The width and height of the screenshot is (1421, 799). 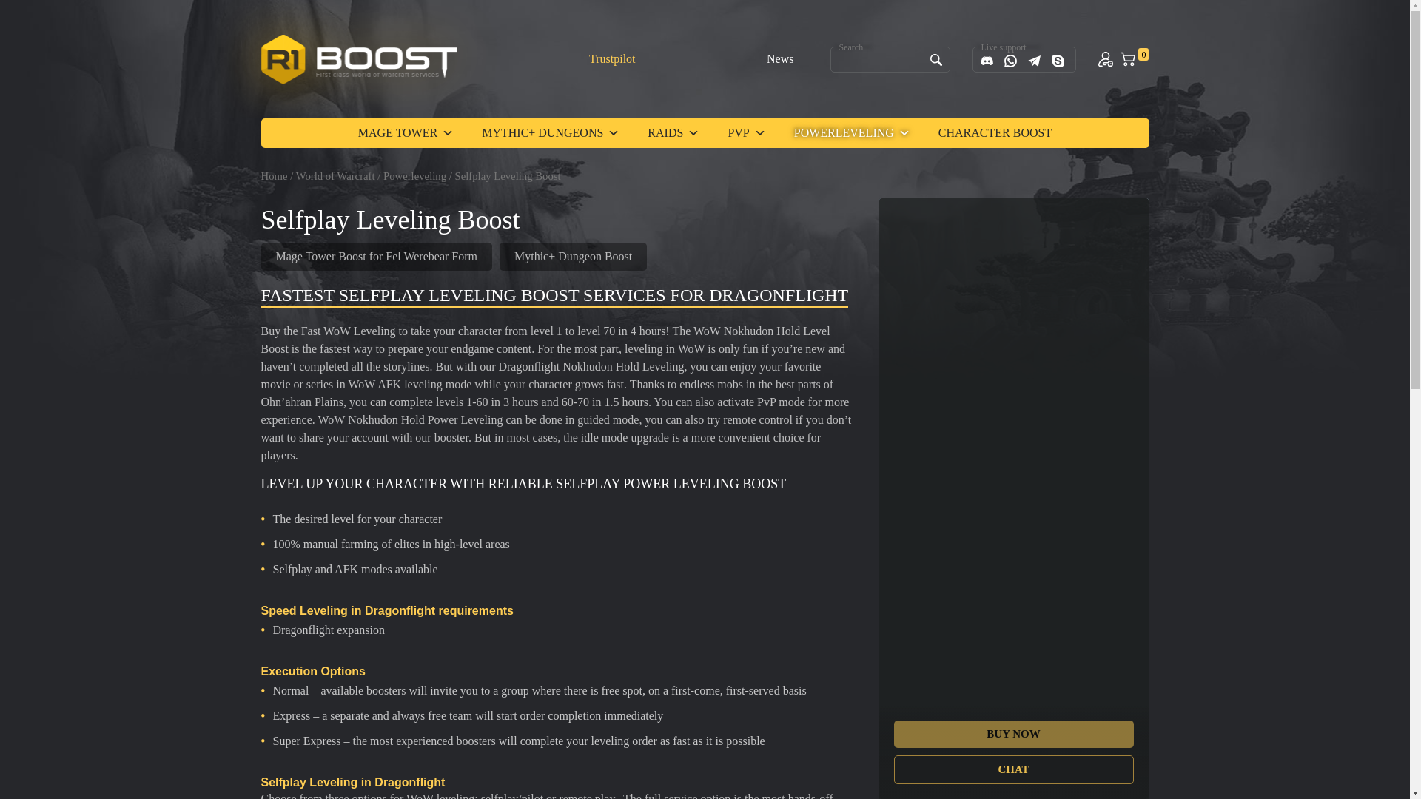 I want to click on whatsapp, so click(x=1011, y=61).